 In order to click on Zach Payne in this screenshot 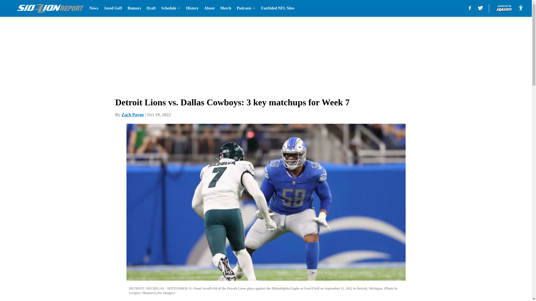, I will do `click(132, 115)`.